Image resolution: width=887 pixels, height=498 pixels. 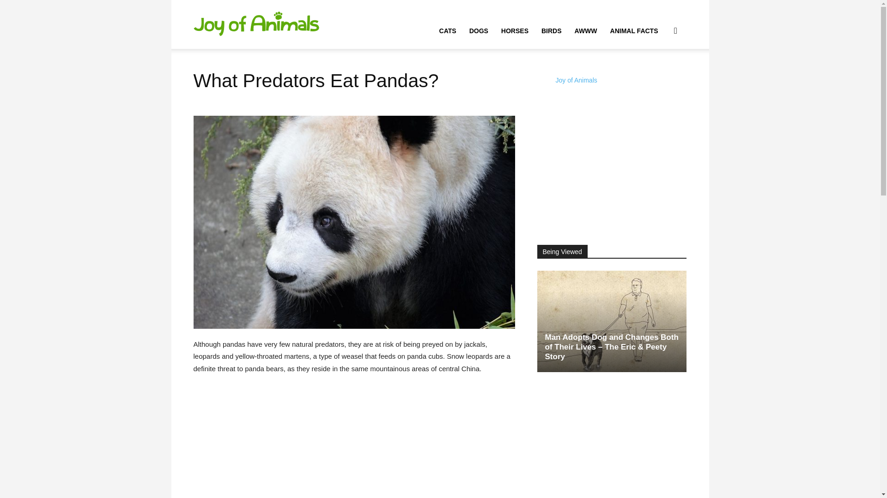 What do you see at coordinates (552, 30) in the screenshot?
I see `BIRDS` at bounding box center [552, 30].